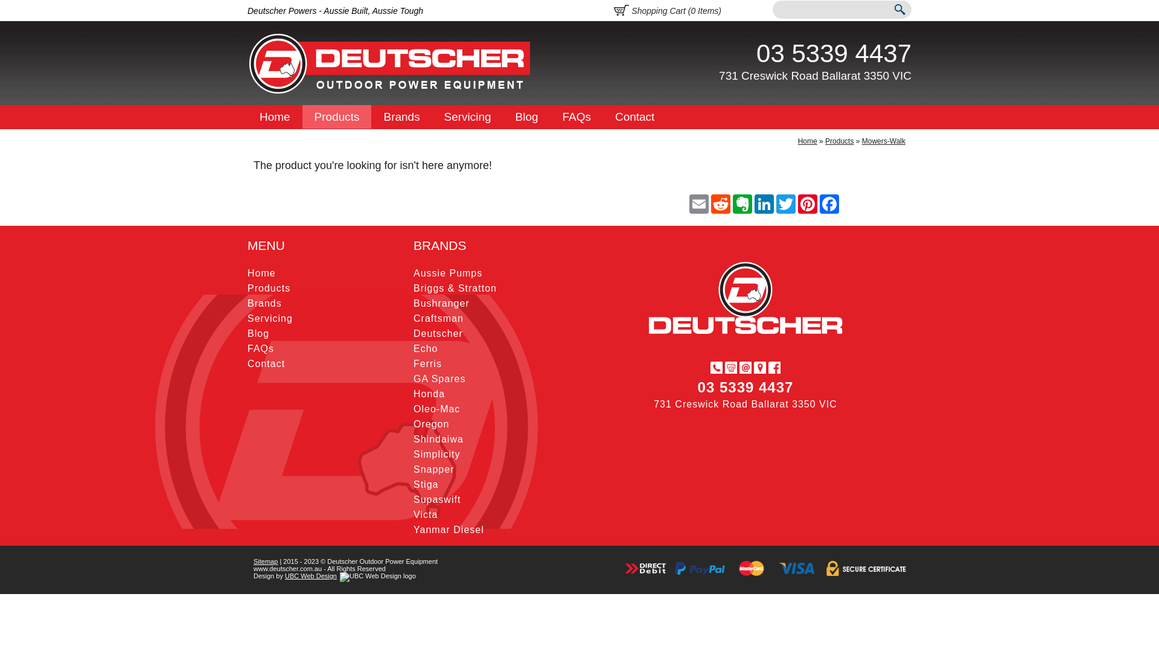 Image resolution: width=1159 pixels, height=652 pixels. What do you see at coordinates (426, 484) in the screenshot?
I see `Stiga` at bounding box center [426, 484].